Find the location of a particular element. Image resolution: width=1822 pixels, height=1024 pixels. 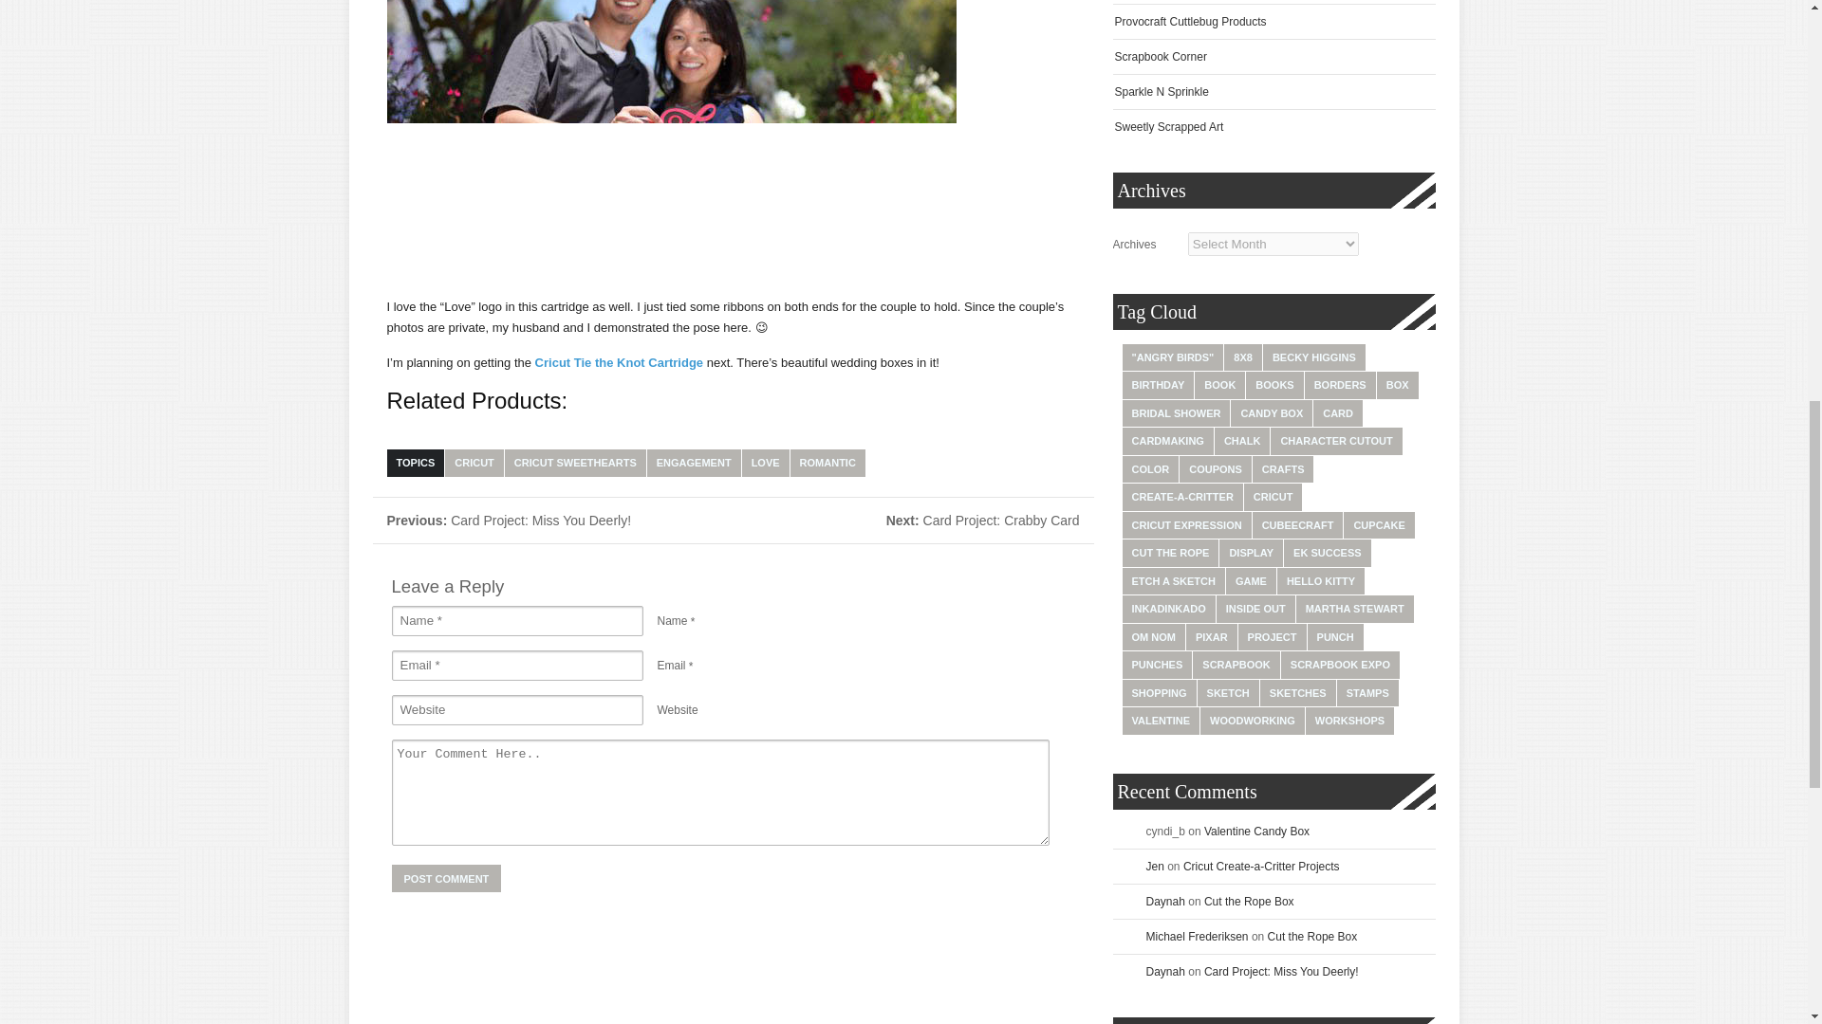

ENGAGEMENT is located at coordinates (694, 463).